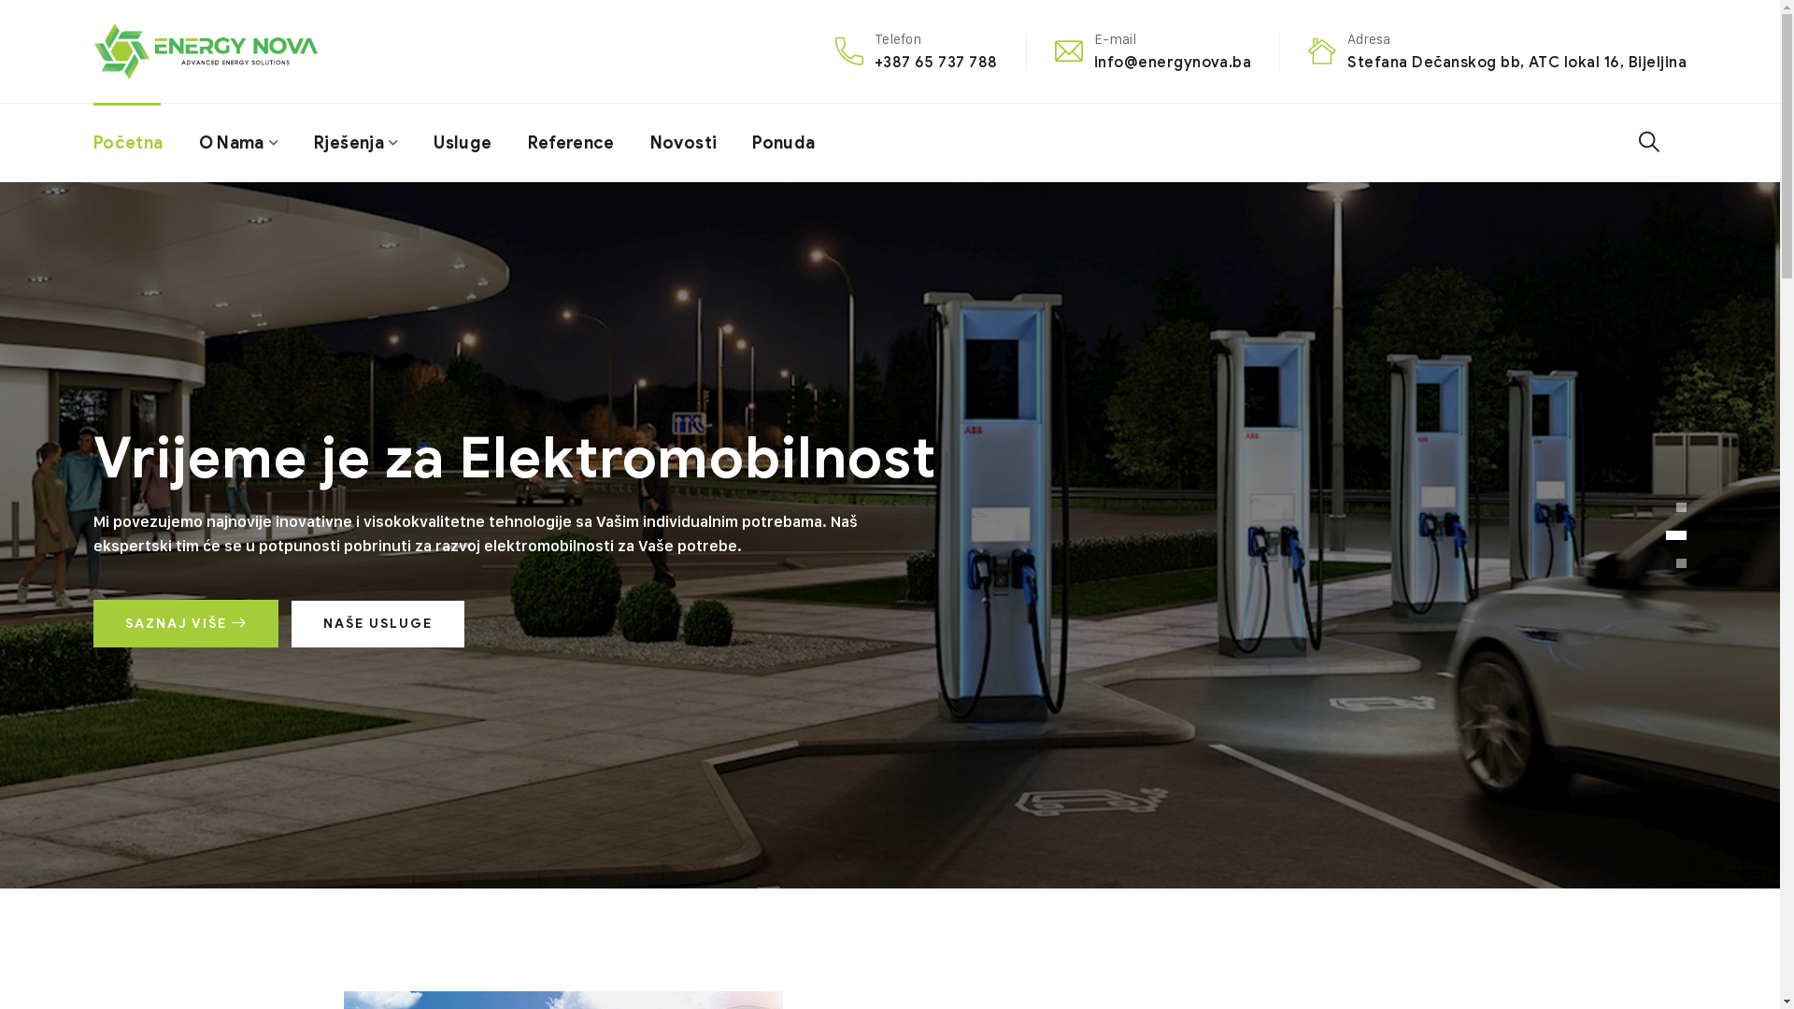 This screenshot has width=1794, height=1009. What do you see at coordinates (206, 50) in the screenshot?
I see `Energy Nova` at bounding box center [206, 50].